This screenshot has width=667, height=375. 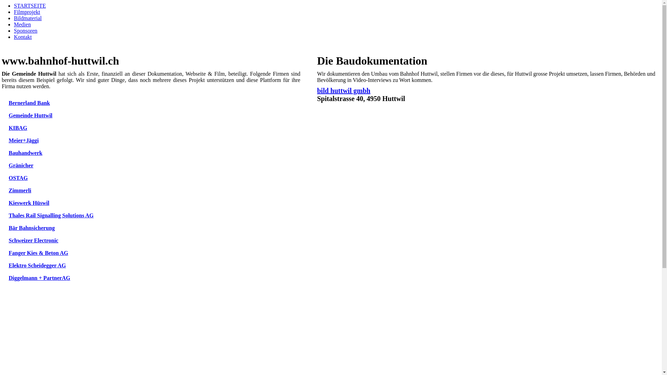 I want to click on Medien, so click(x=22, y=24).